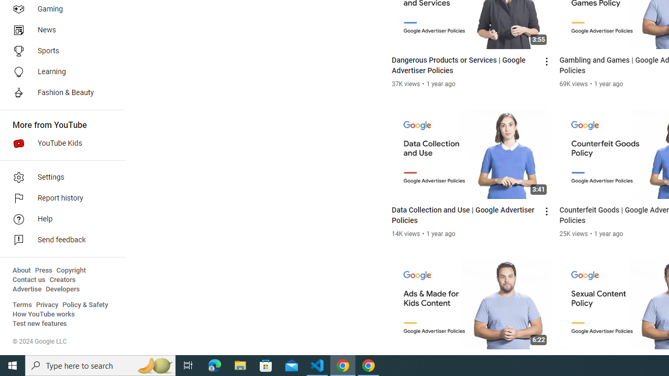 This screenshot has height=376, width=669. What do you see at coordinates (60, 143) in the screenshot?
I see `YouTube Kids` at bounding box center [60, 143].